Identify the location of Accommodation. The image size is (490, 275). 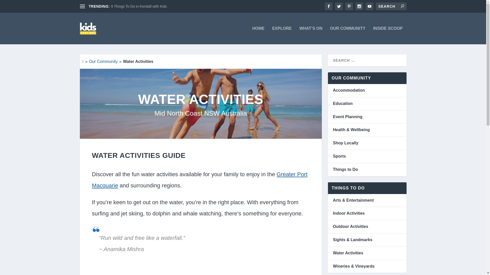
(349, 90).